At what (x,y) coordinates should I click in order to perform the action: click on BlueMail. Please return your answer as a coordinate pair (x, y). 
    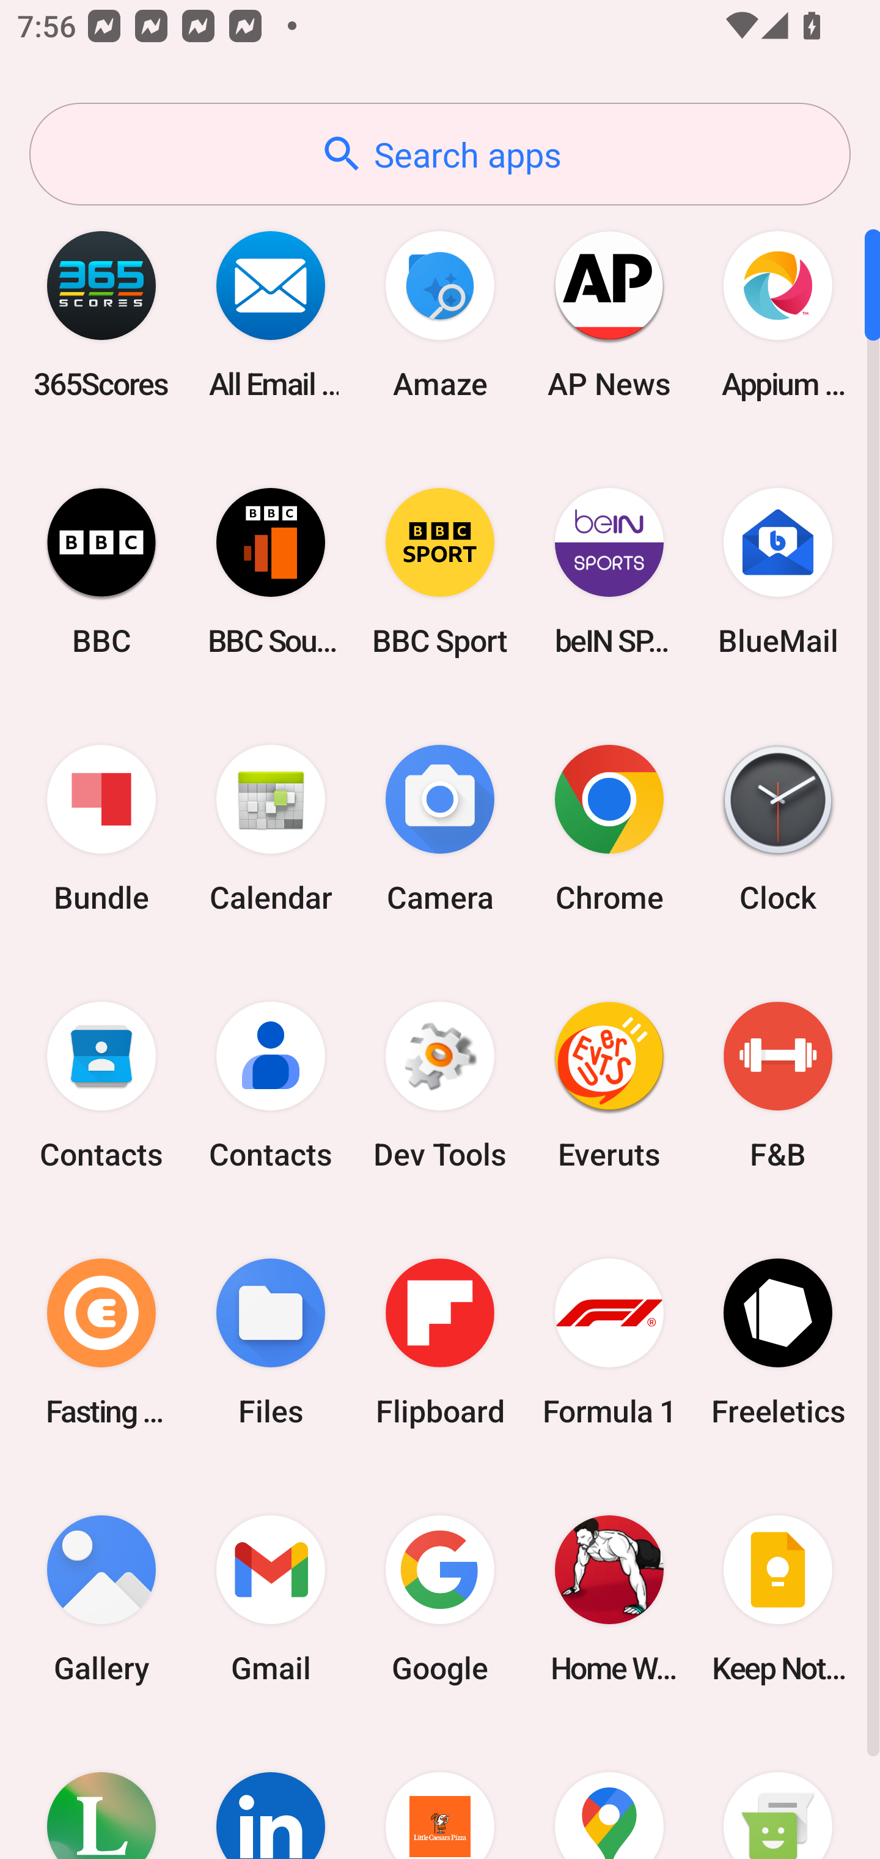
    Looking at the image, I should click on (778, 571).